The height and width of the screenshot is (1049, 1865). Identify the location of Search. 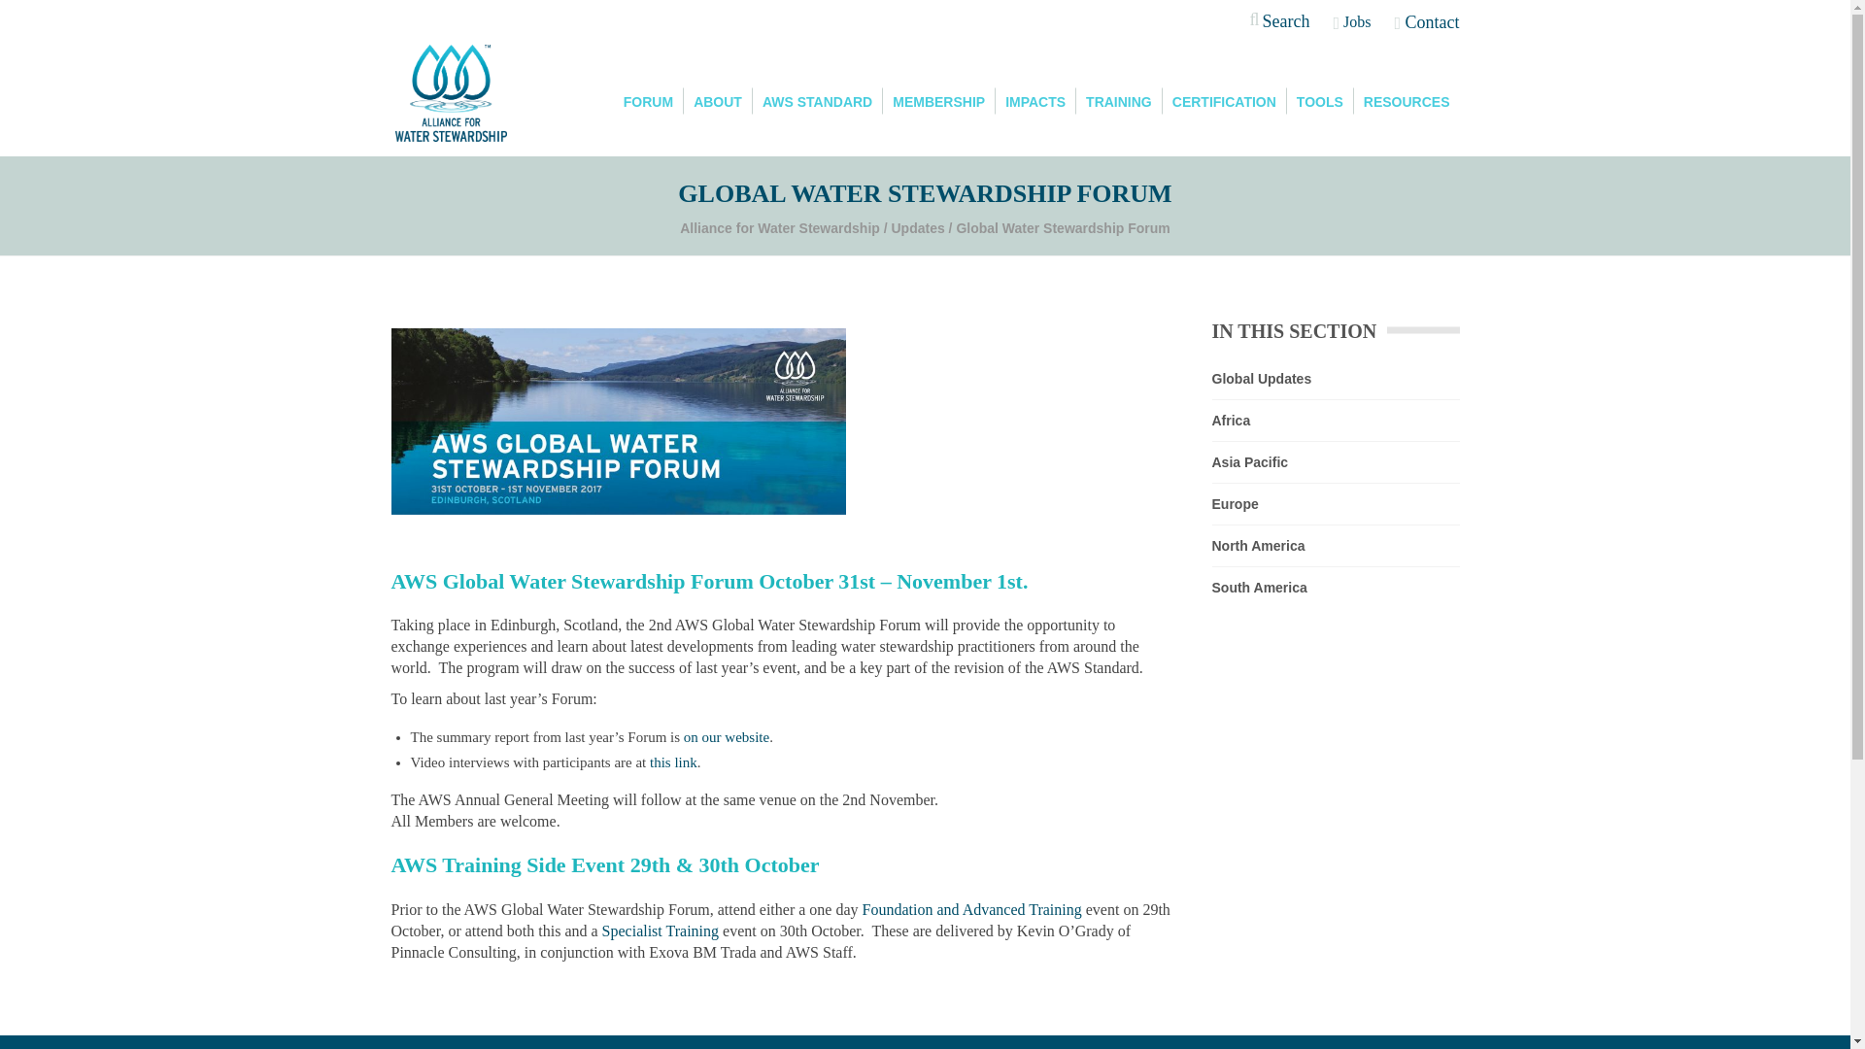
(1277, 76).